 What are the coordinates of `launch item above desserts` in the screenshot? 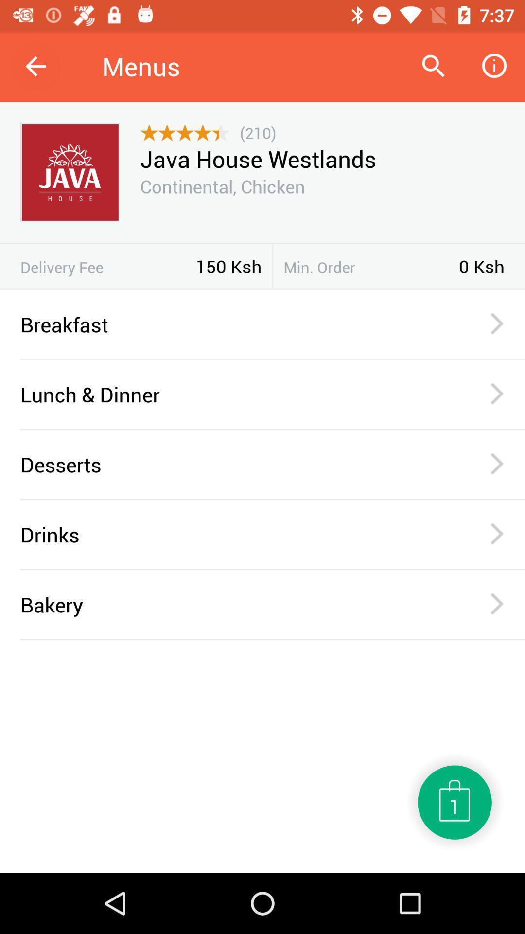 It's located at (273, 429).